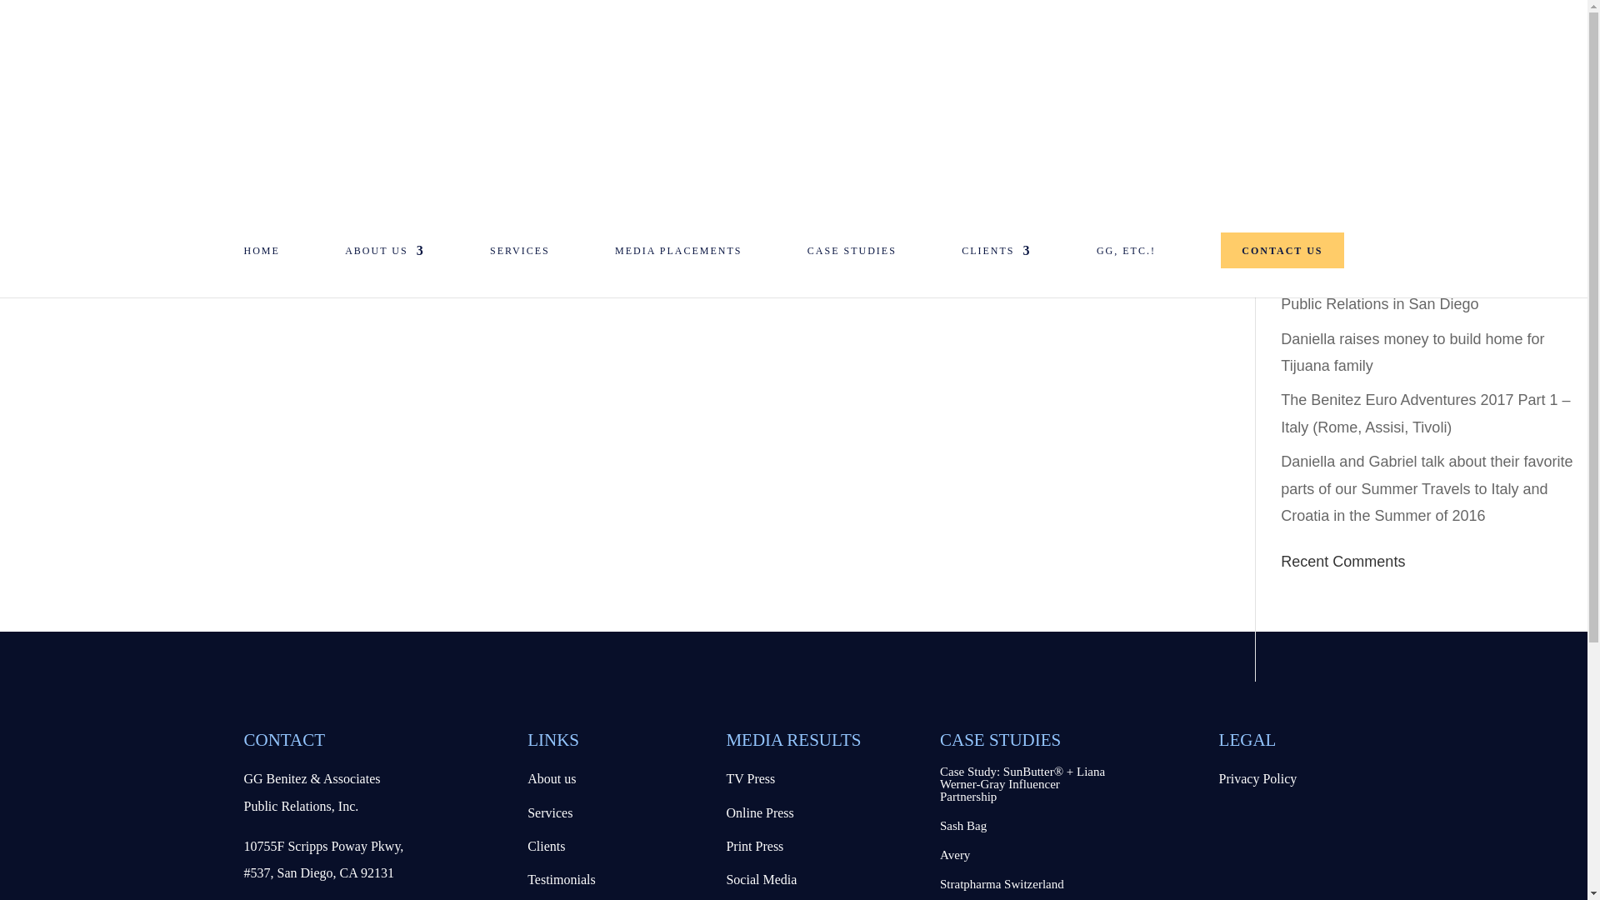 This screenshot has height=900, width=1600. Describe the element at coordinates (995, 257) in the screenshot. I see `CLIENTS` at that location.